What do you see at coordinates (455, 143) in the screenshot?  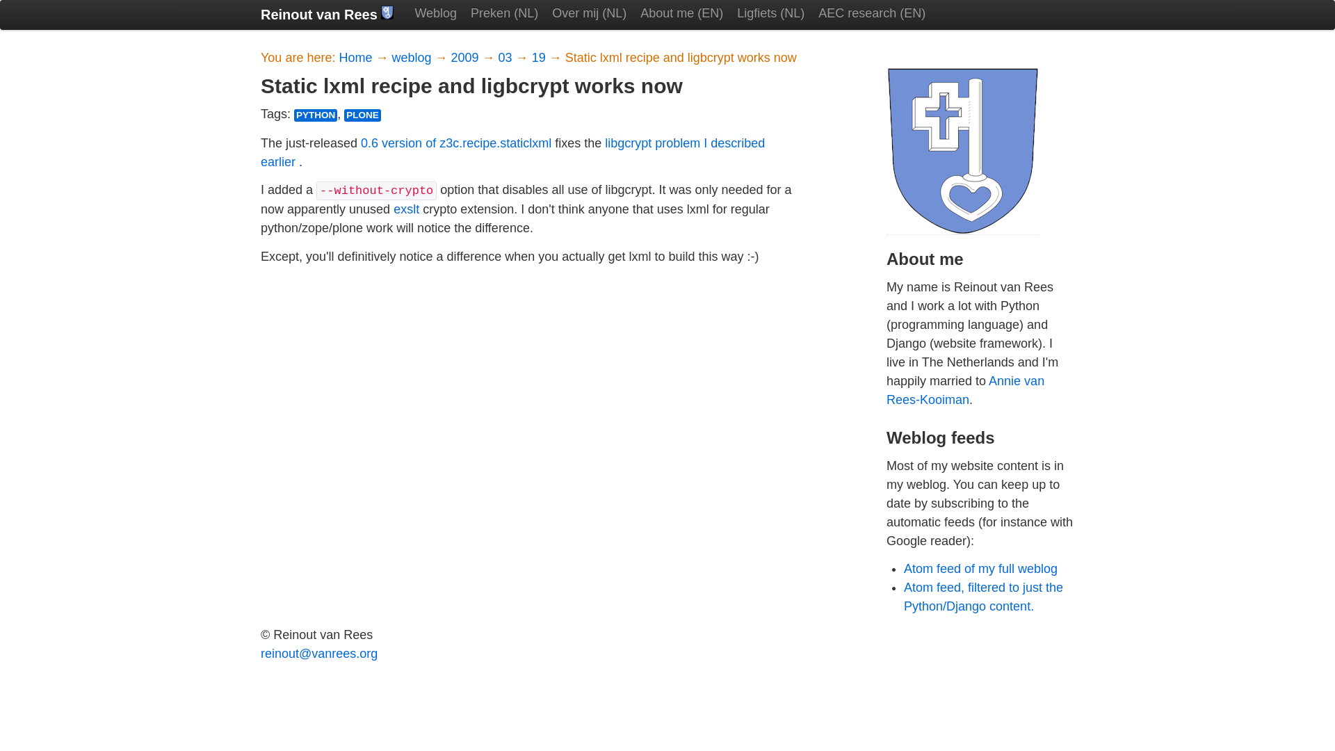 I see `0.6 version of z3c.recipe.staticlxml` at bounding box center [455, 143].